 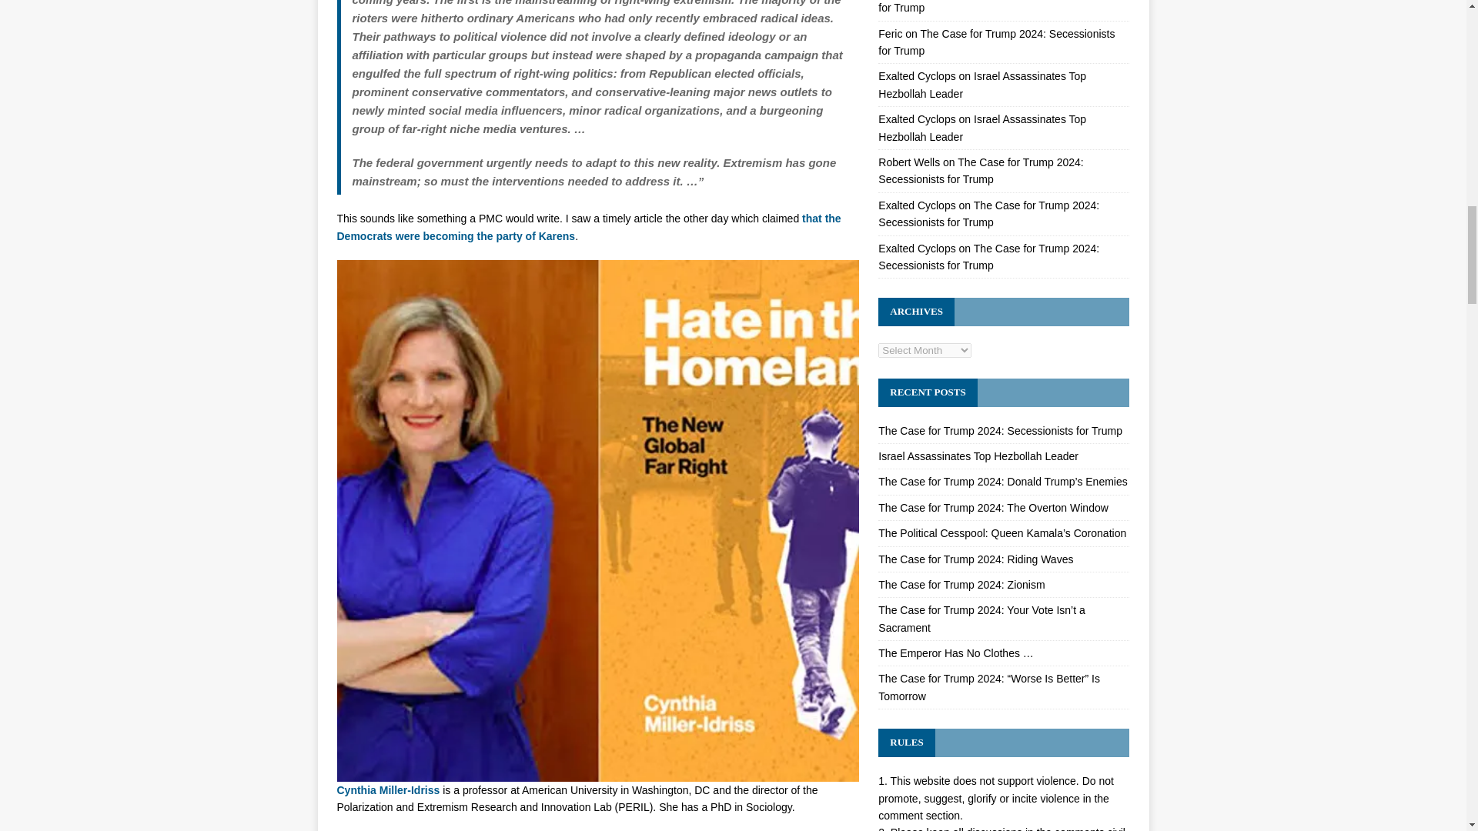 What do you see at coordinates (388, 789) in the screenshot?
I see `Cynthia Miller-Idriss` at bounding box center [388, 789].